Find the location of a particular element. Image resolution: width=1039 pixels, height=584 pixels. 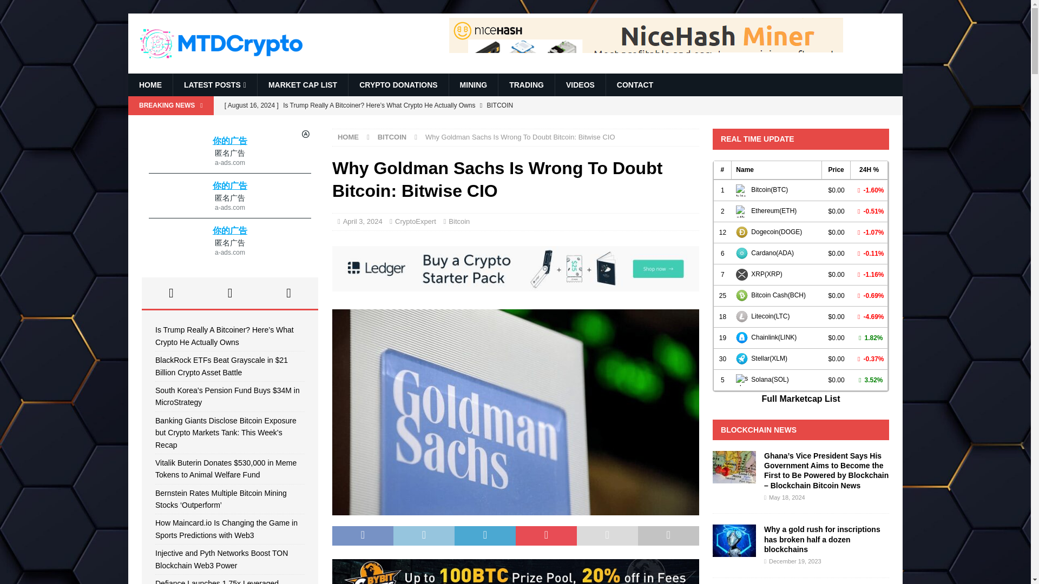

MINING is located at coordinates (474, 85).